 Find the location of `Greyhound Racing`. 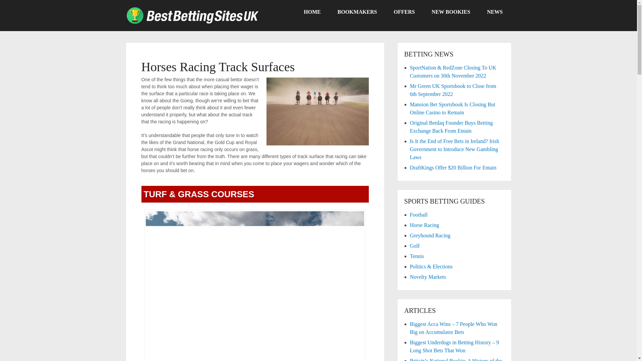

Greyhound Racing is located at coordinates (430, 235).